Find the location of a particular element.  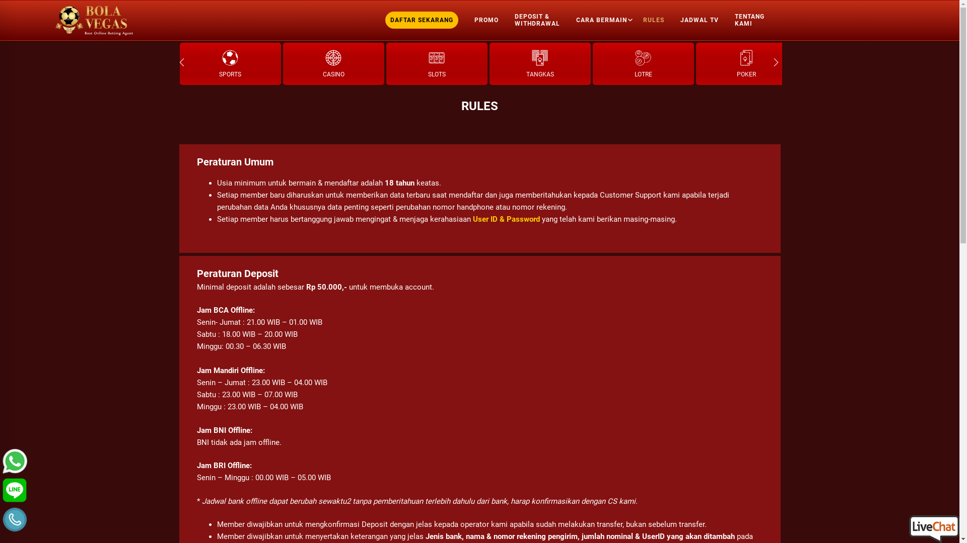

TANGKAS is located at coordinates (540, 64).